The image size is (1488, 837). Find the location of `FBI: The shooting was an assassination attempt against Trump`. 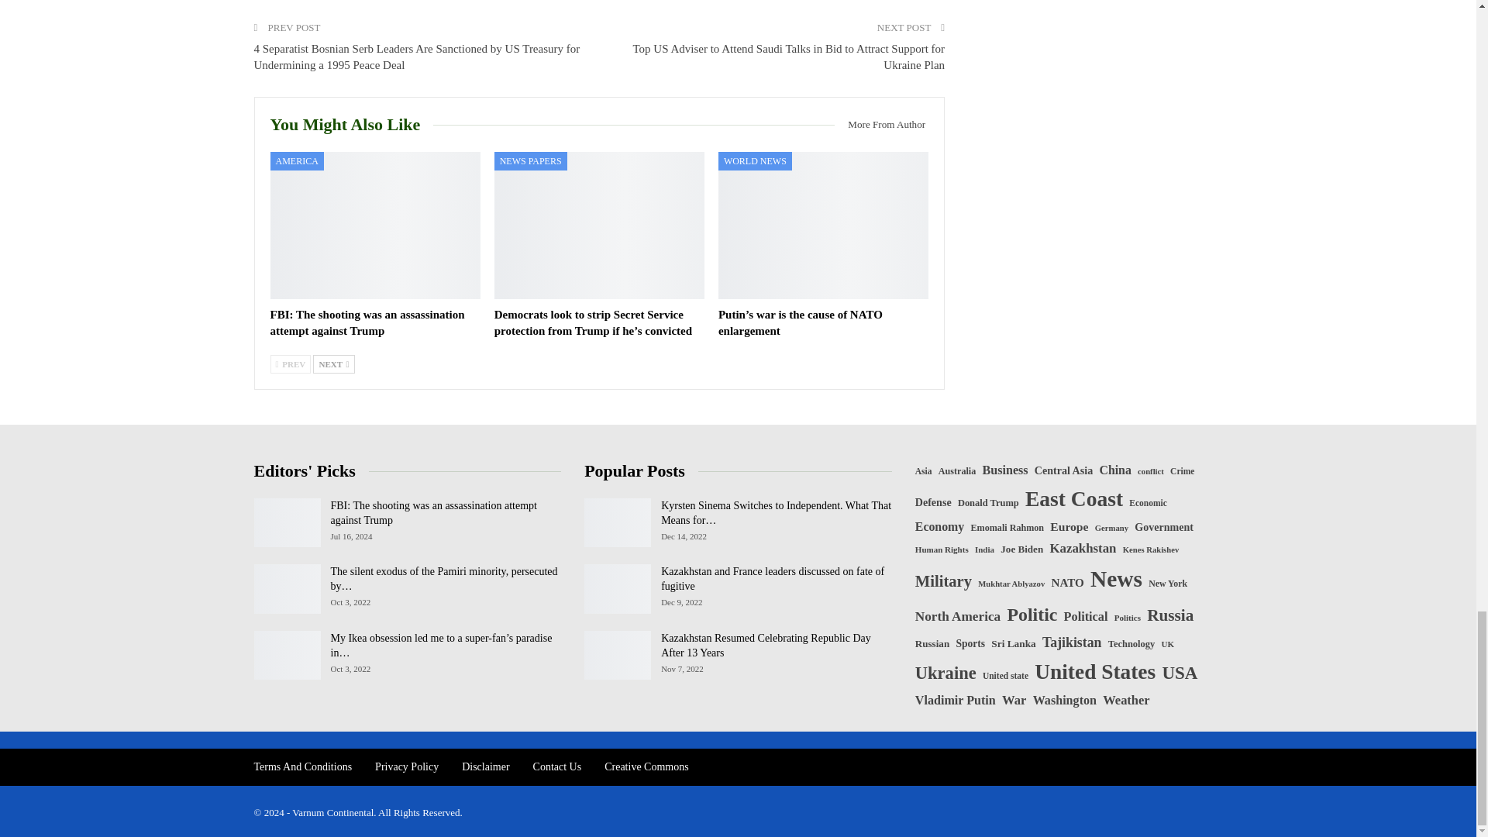

FBI: The shooting was an assassination attempt against Trump is located at coordinates (374, 225).